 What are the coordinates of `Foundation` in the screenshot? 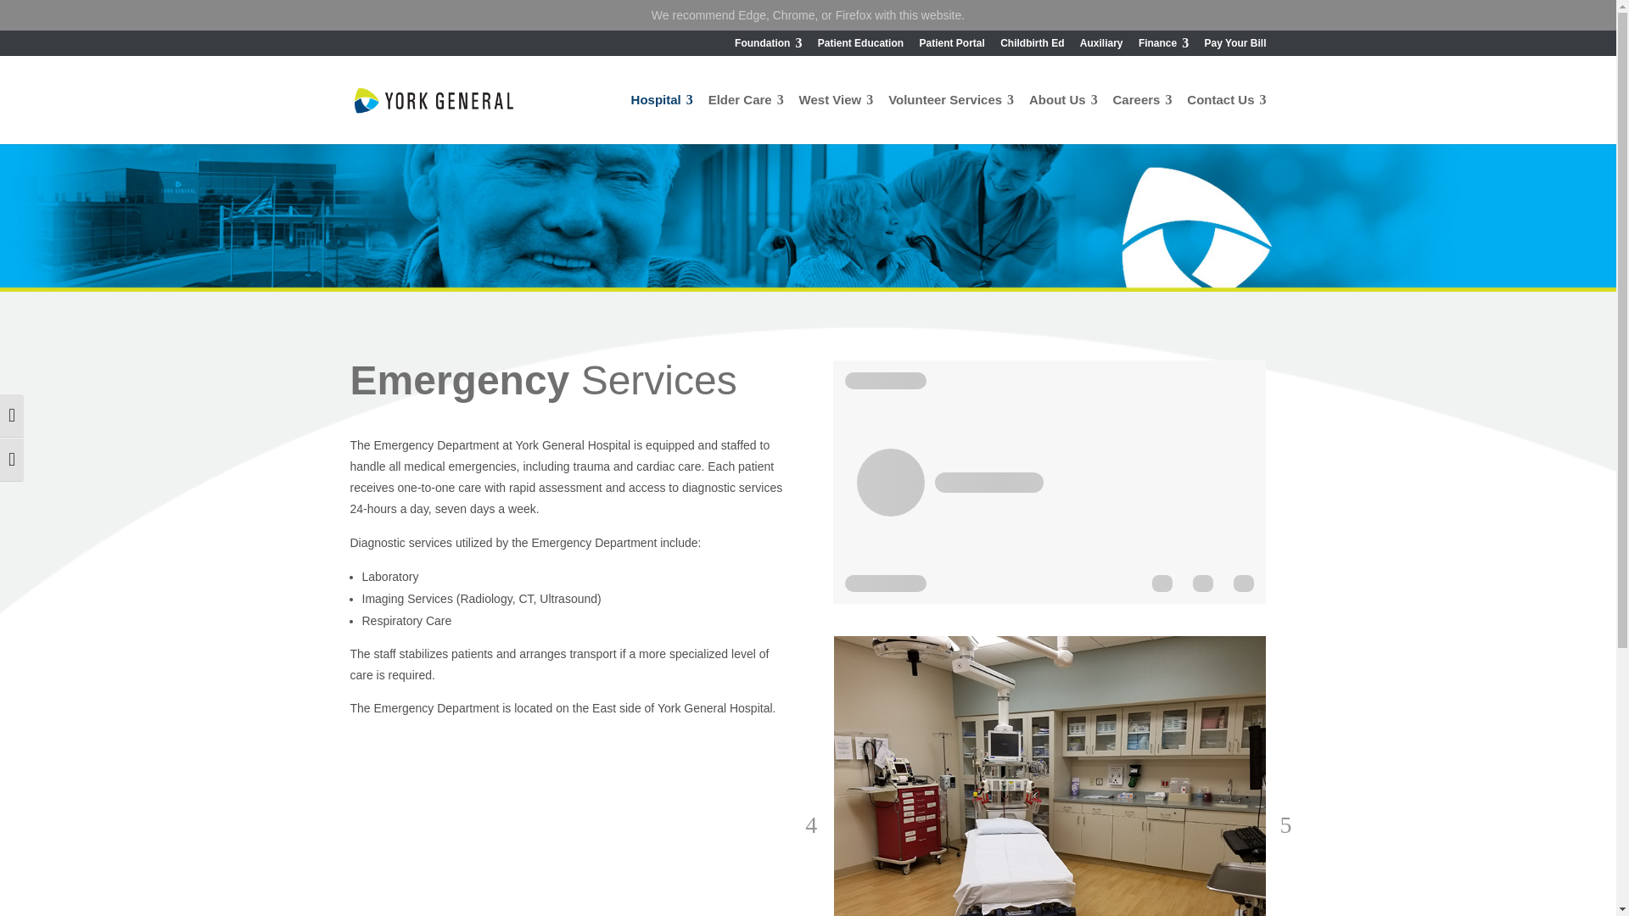 It's located at (767, 47).